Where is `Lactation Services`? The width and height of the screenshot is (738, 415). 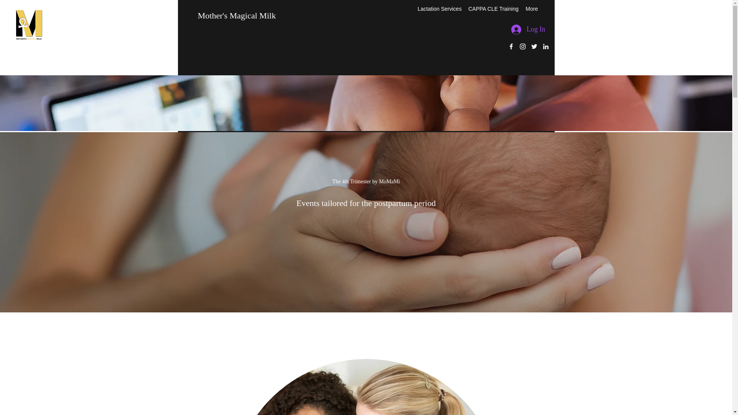 Lactation Services is located at coordinates (439, 8).